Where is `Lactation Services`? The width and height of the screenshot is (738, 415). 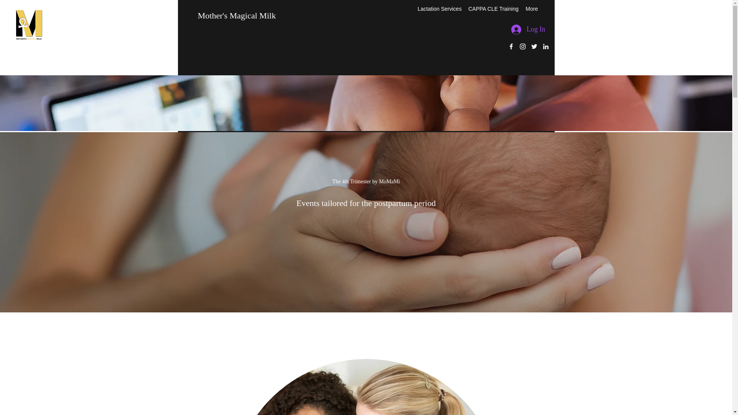 Lactation Services is located at coordinates (439, 8).